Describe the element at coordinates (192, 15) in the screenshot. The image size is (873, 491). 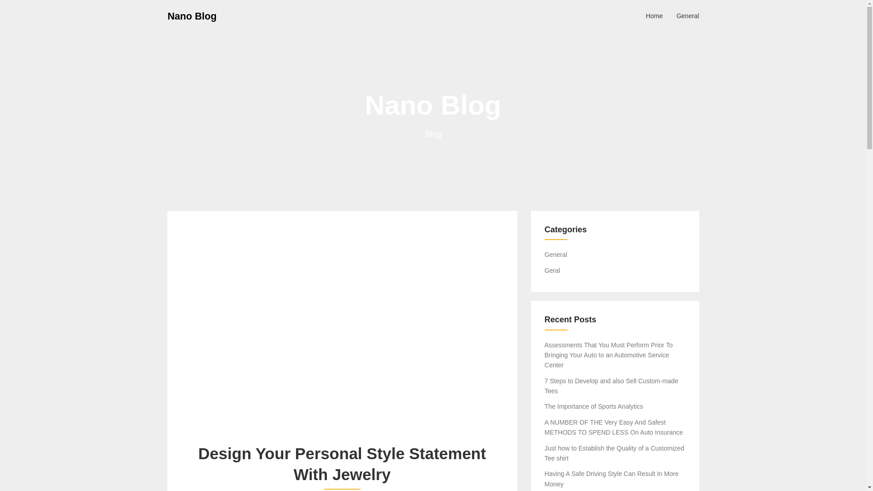
I see `Nano Blog` at that location.